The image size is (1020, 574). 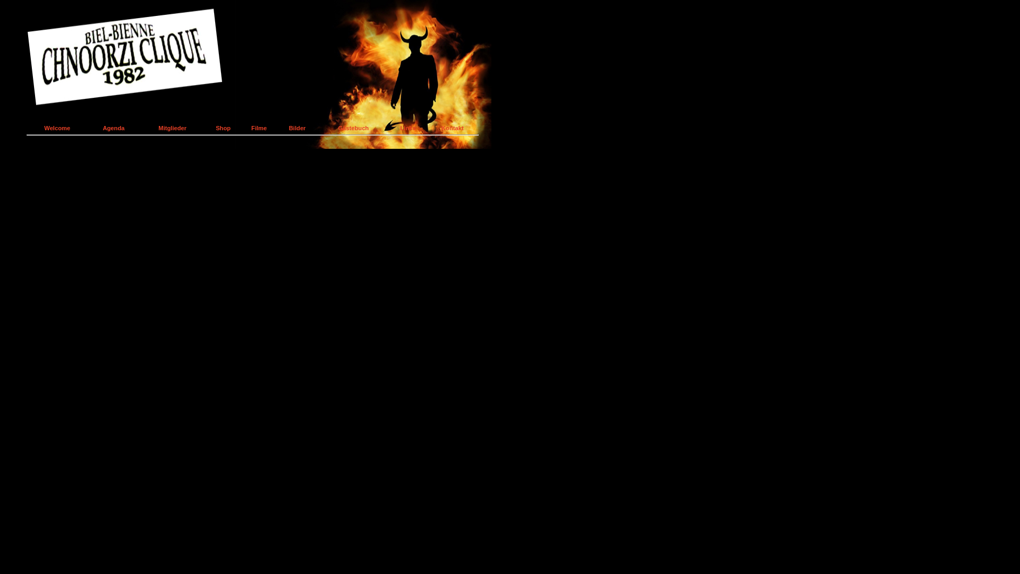 What do you see at coordinates (259, 128) in the screenshot?
I see `Filme` at bounding box center [259, 128].